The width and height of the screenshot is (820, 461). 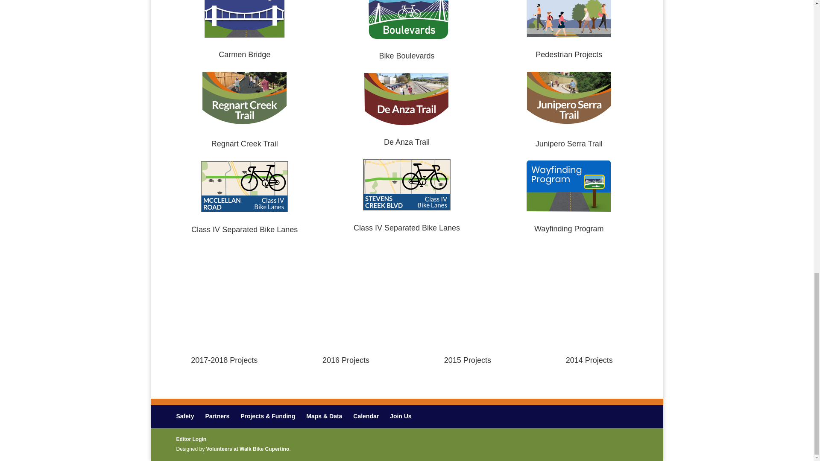 I want to click on Regnart Creek Trail, so click(x=244, y=143).